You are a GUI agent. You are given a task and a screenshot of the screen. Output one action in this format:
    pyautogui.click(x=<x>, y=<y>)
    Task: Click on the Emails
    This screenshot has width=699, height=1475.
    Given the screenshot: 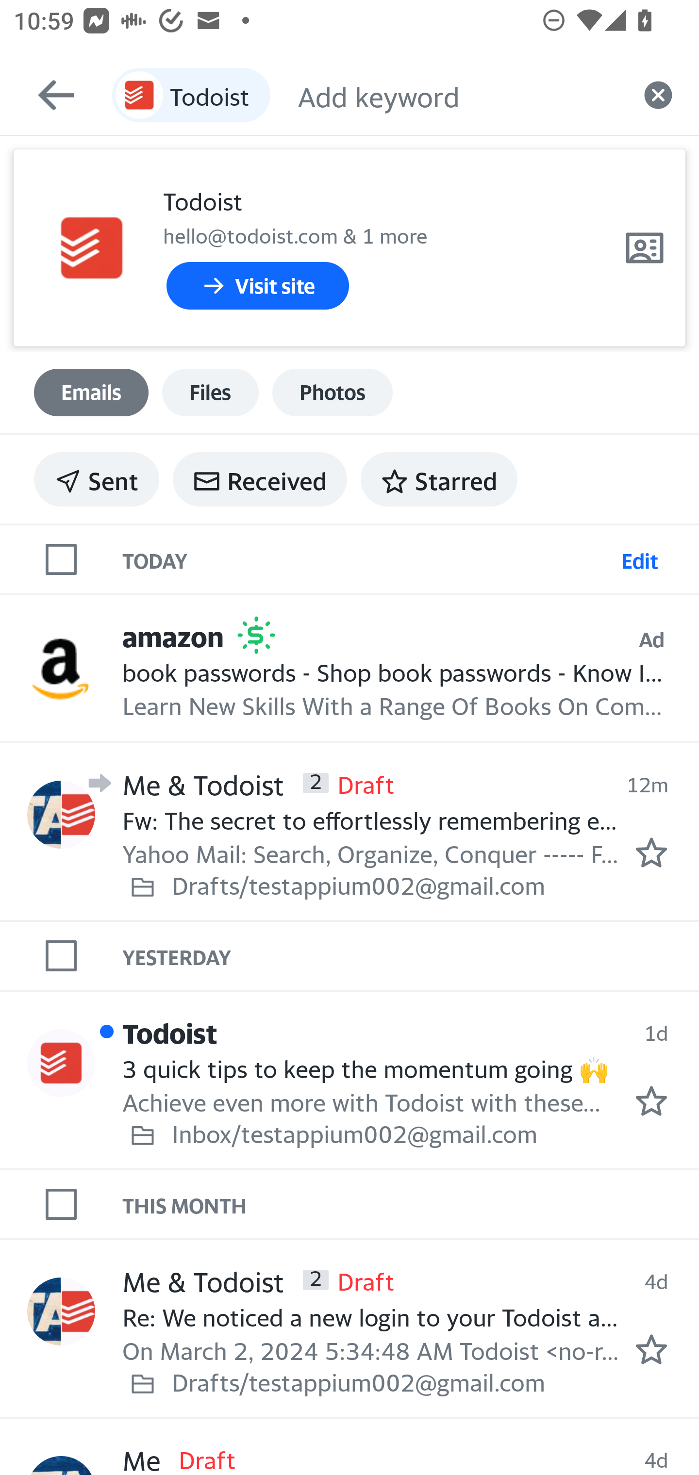 What is the action you would take?
    pyautogui.click(x=91, y=392)
    